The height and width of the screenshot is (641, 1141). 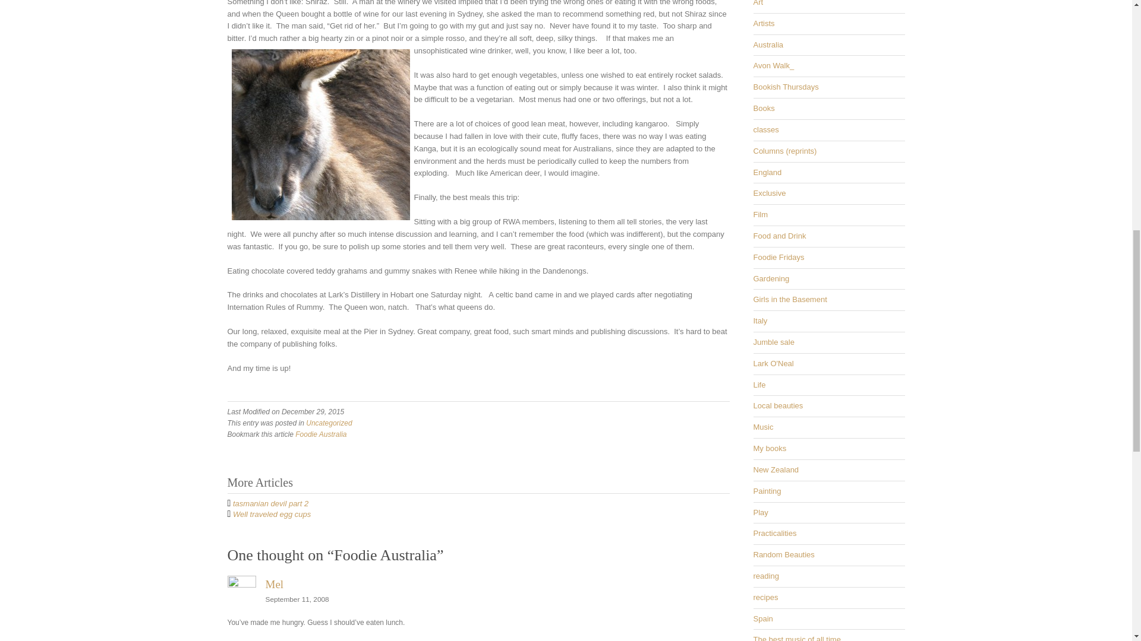 I want to click on Uncategorized, so click(x=328, y=423).